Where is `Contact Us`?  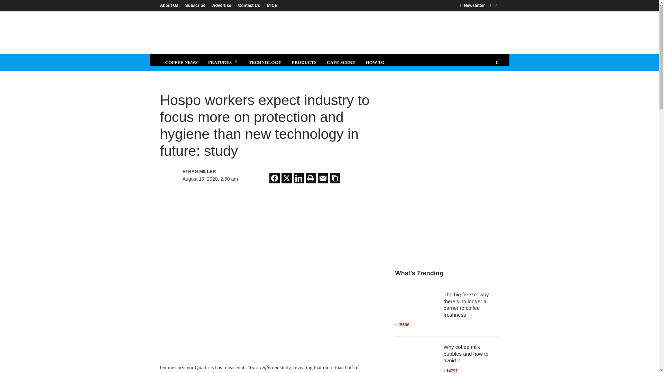
Contact Us is located at coordinates (249, 5).